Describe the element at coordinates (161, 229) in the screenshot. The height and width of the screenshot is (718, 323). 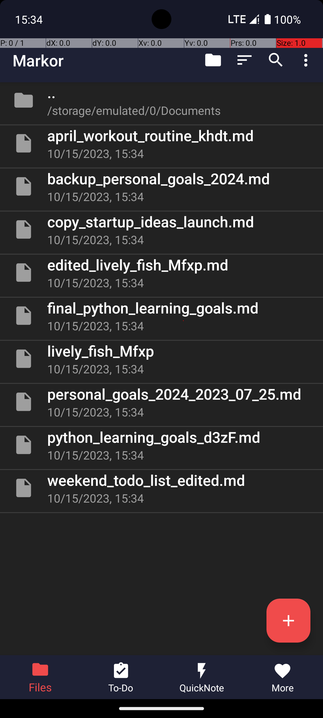
I see `File copy_startup_ideas_launch.md ` at that location.